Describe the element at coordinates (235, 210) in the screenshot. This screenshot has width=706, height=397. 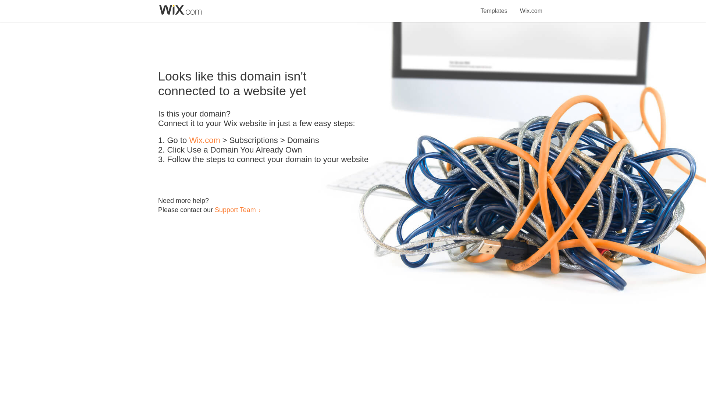
I see `Support Team` at that location.